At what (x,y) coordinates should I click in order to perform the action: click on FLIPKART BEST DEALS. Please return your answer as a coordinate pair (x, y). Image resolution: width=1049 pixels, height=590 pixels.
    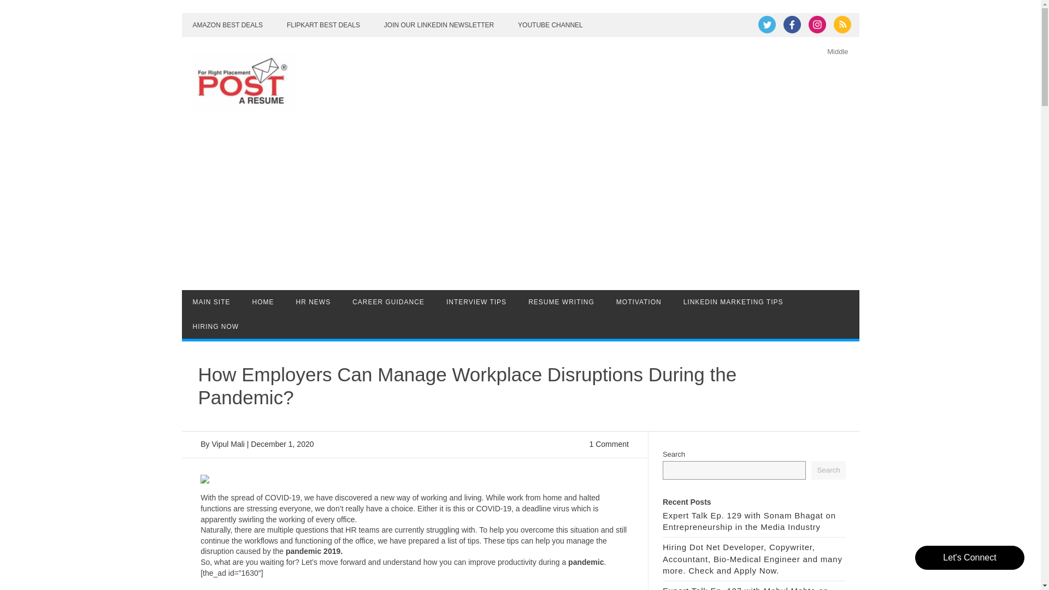
    Looking at the image, I should click on (323, 25).